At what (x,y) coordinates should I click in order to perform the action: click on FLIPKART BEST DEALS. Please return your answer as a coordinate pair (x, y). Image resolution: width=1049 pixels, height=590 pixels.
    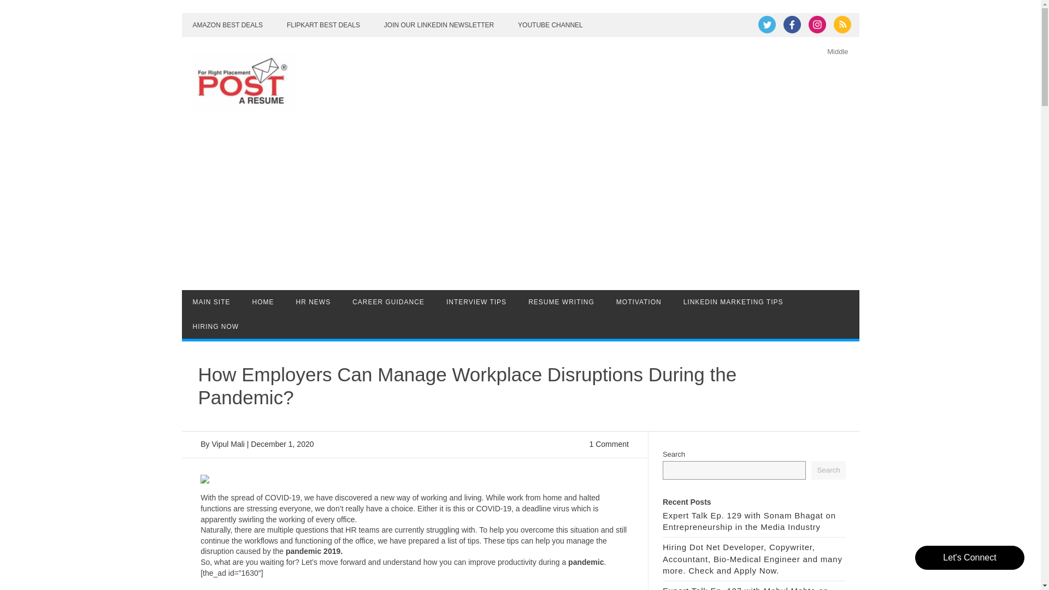
    Looking at the image, I should click on (323, 25).